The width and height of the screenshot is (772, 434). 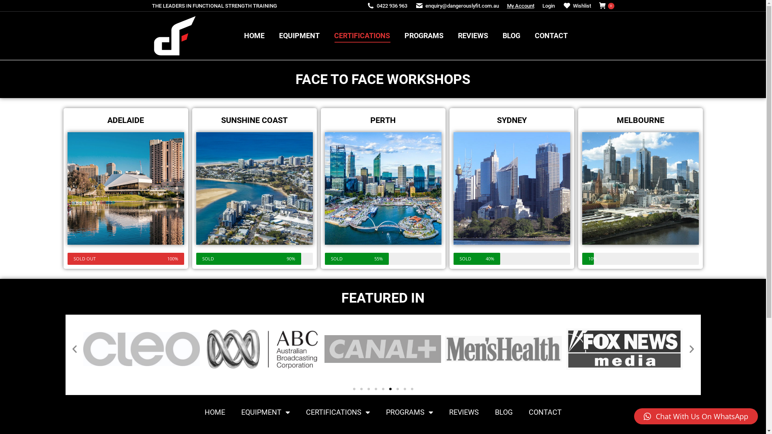 What do you see at coordinates (696, 416) in the screenshot?
I see `Chat With Us On WhatsApp` at bounding box center [696, 416].